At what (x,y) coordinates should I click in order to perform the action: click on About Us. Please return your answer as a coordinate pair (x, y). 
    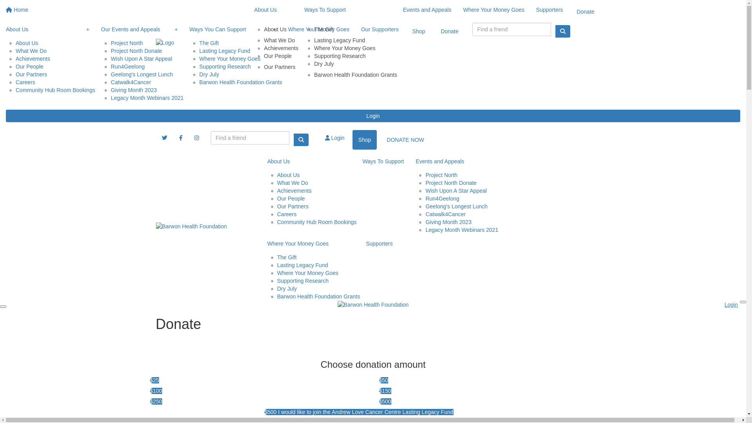
    Looking at the image, I should click on (281, 28).